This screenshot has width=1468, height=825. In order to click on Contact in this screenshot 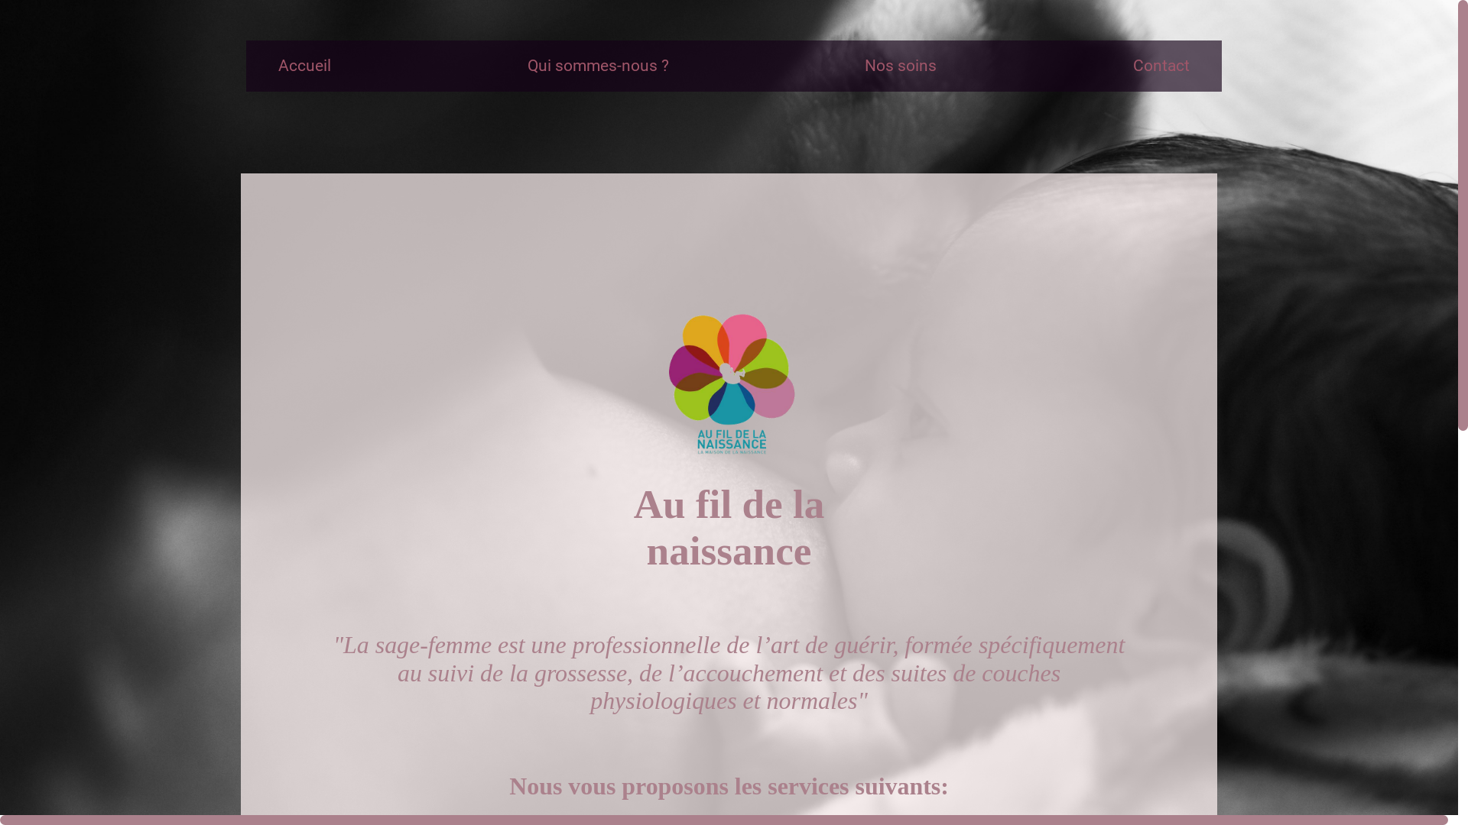, I will do `click(1162, 66)`.